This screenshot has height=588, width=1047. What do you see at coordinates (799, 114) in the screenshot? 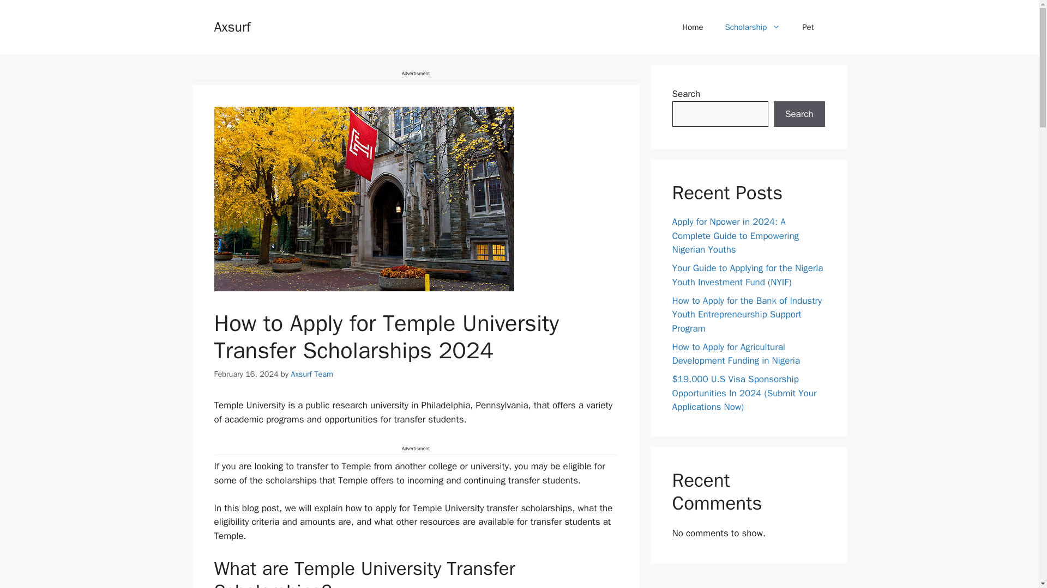
I see `Search` at bounding box center [799, 114].